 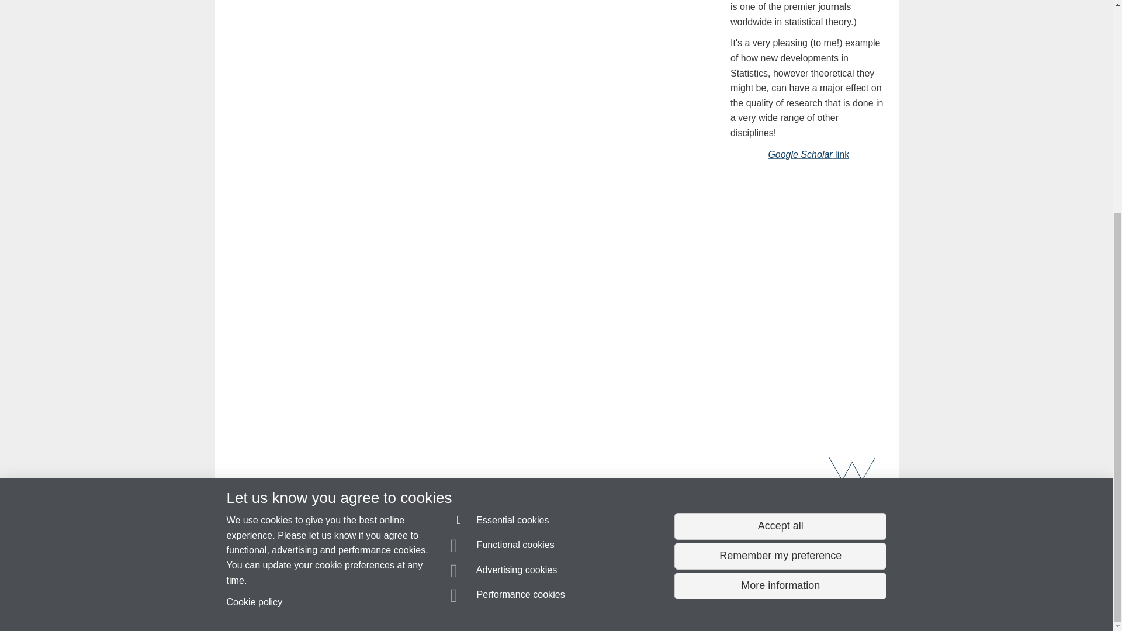 What do you see at coordinates (768, 487) in the screenshot?
I see `Athena Swan Silver Award ` at bounding box center [768, 487].